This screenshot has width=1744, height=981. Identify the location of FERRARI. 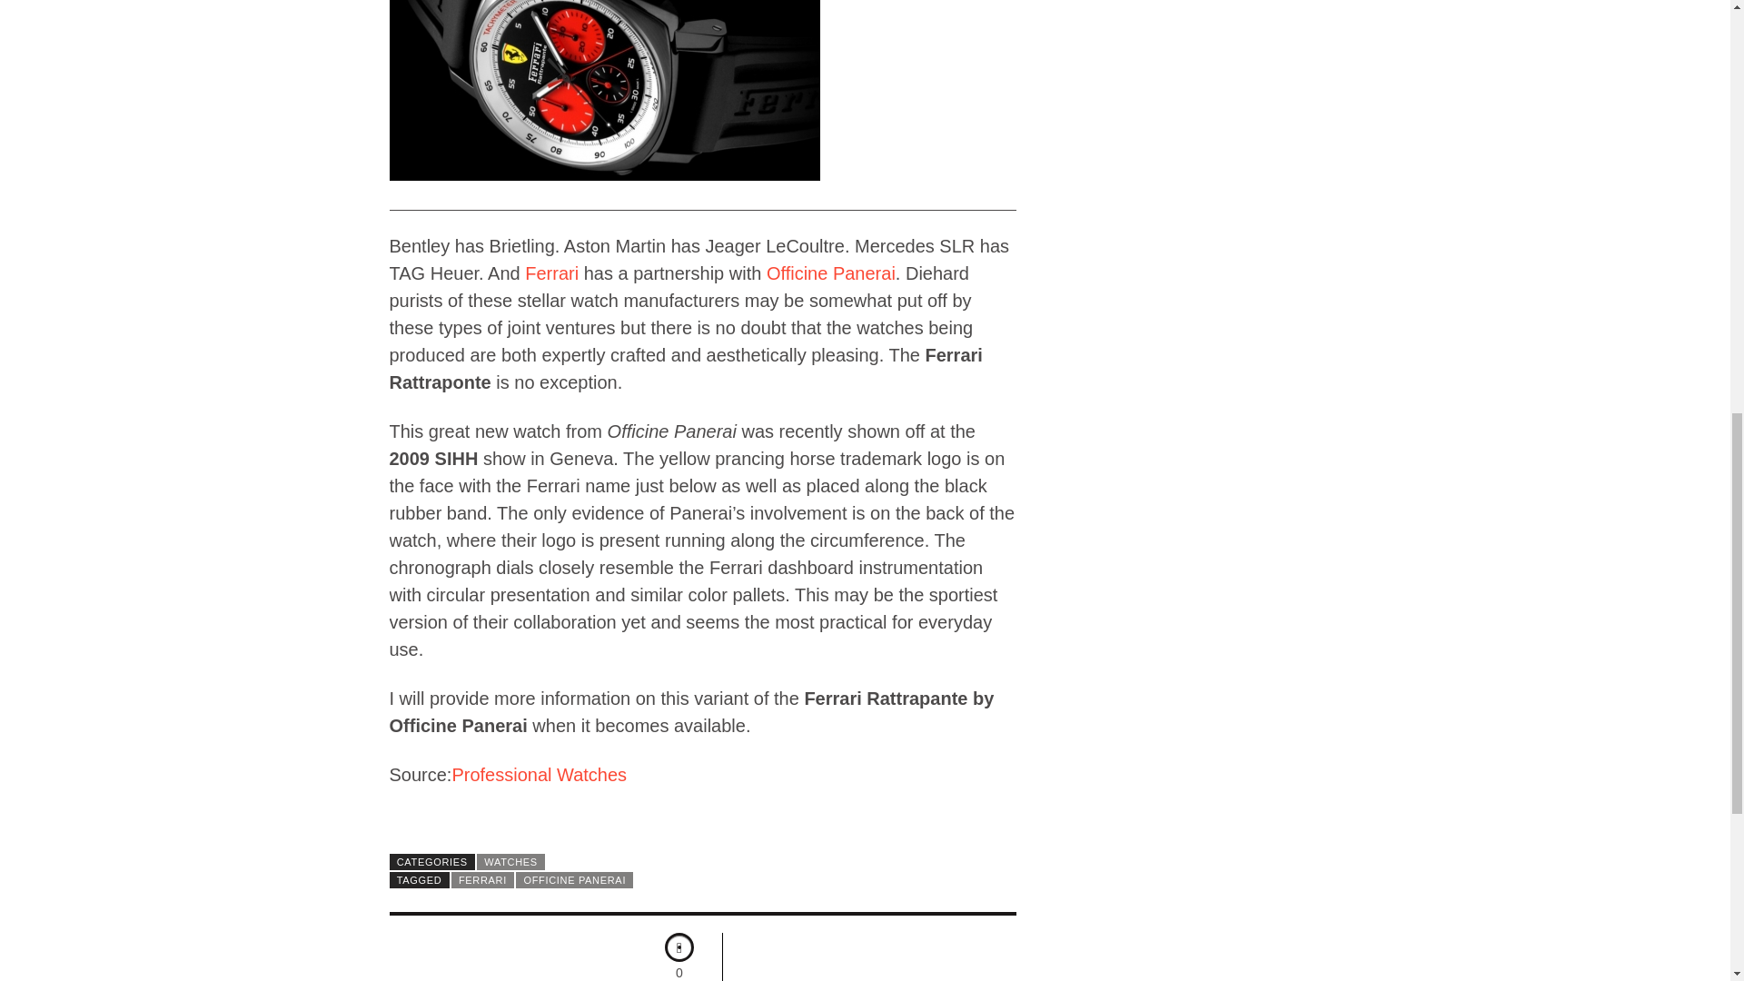
(483, 880).